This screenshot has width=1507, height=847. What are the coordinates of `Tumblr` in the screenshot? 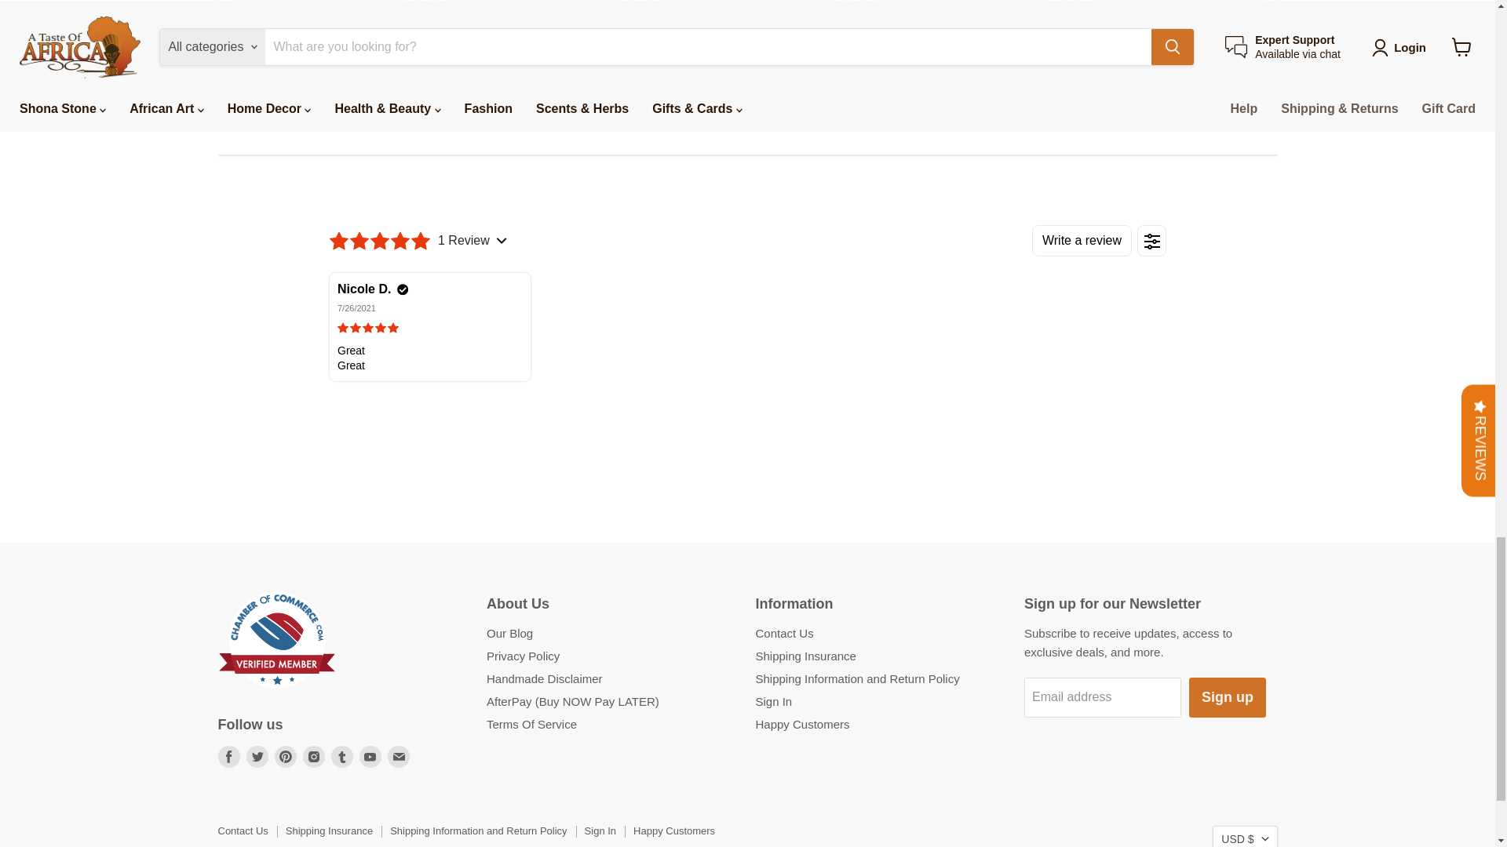 It's located at (342, 756).